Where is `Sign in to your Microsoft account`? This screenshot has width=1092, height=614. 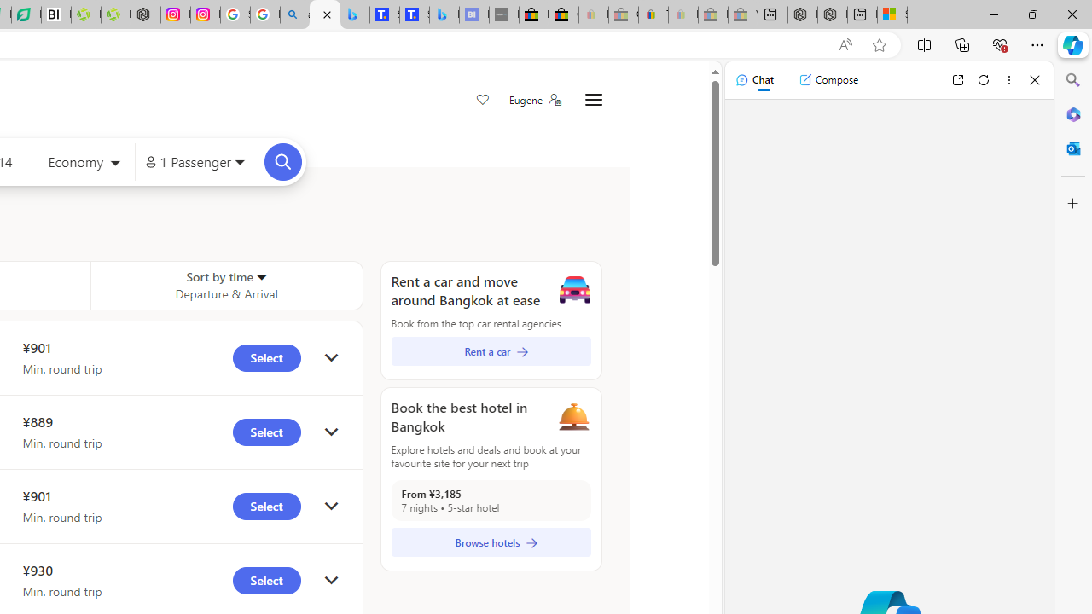
Sign in to your Microsoft account is located at coordinates (892, 15).